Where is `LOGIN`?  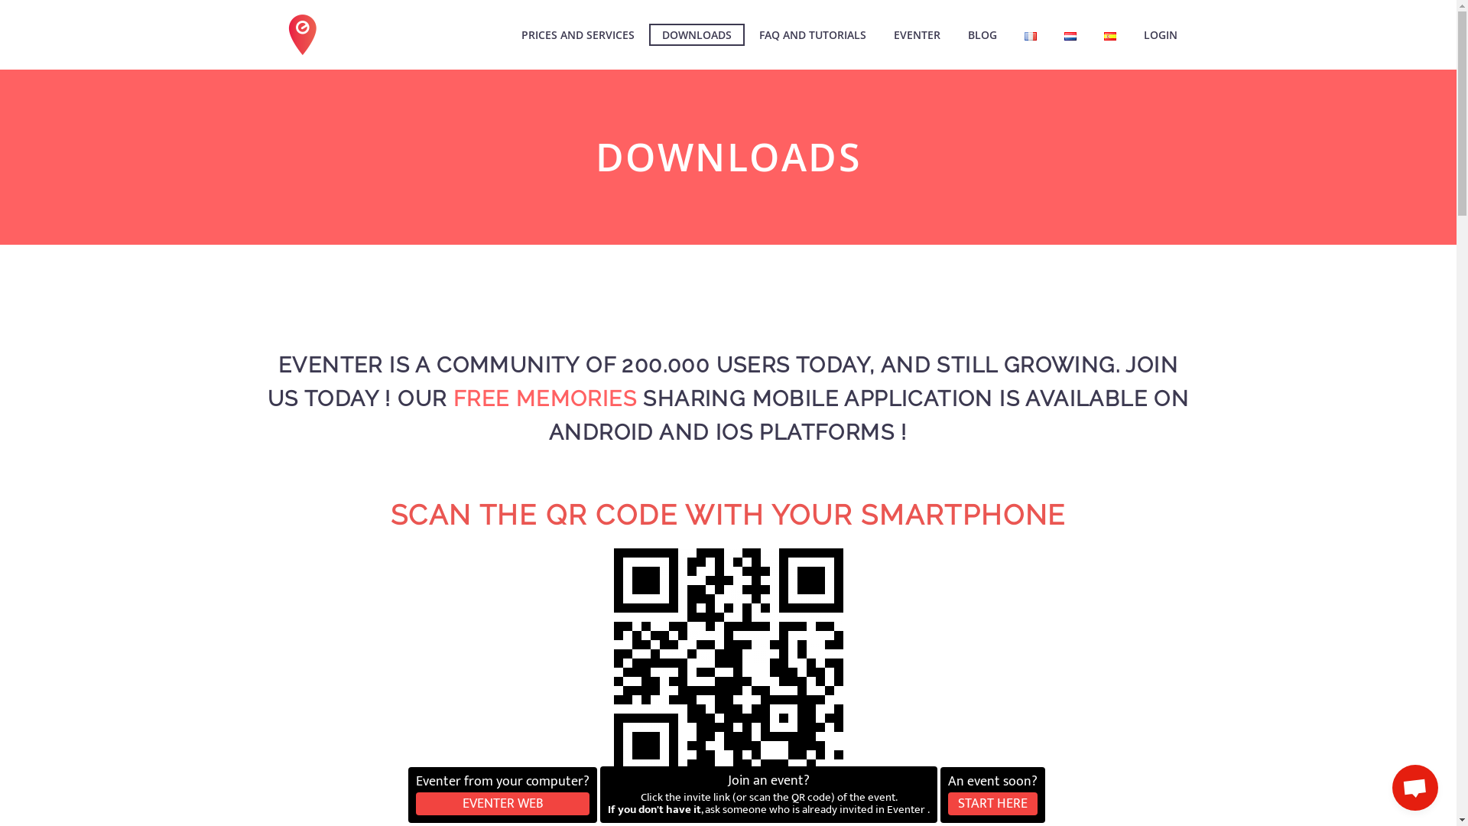 LOGIN is located at coordinates (1160, 35).